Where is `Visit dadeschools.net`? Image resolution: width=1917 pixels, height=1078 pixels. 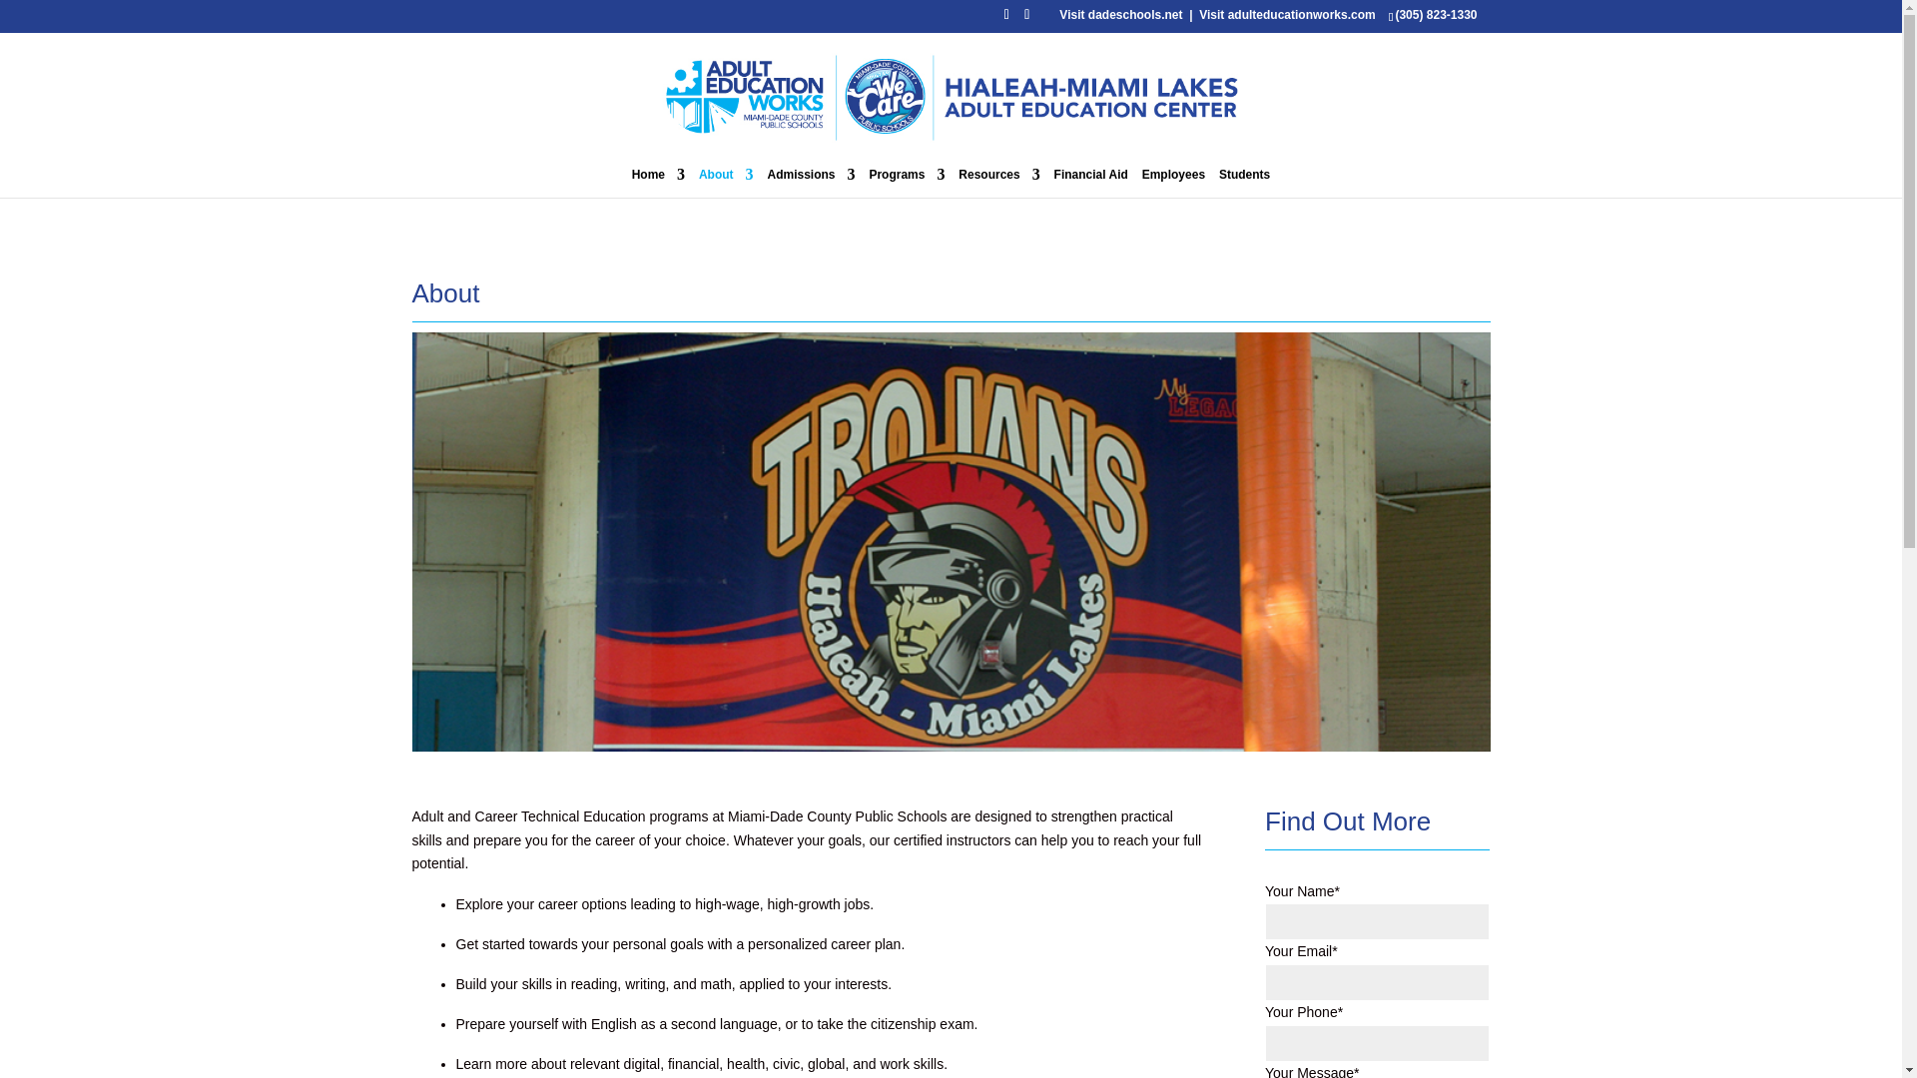
Visit dadeschools.net is located at coordinates (1120, 14).